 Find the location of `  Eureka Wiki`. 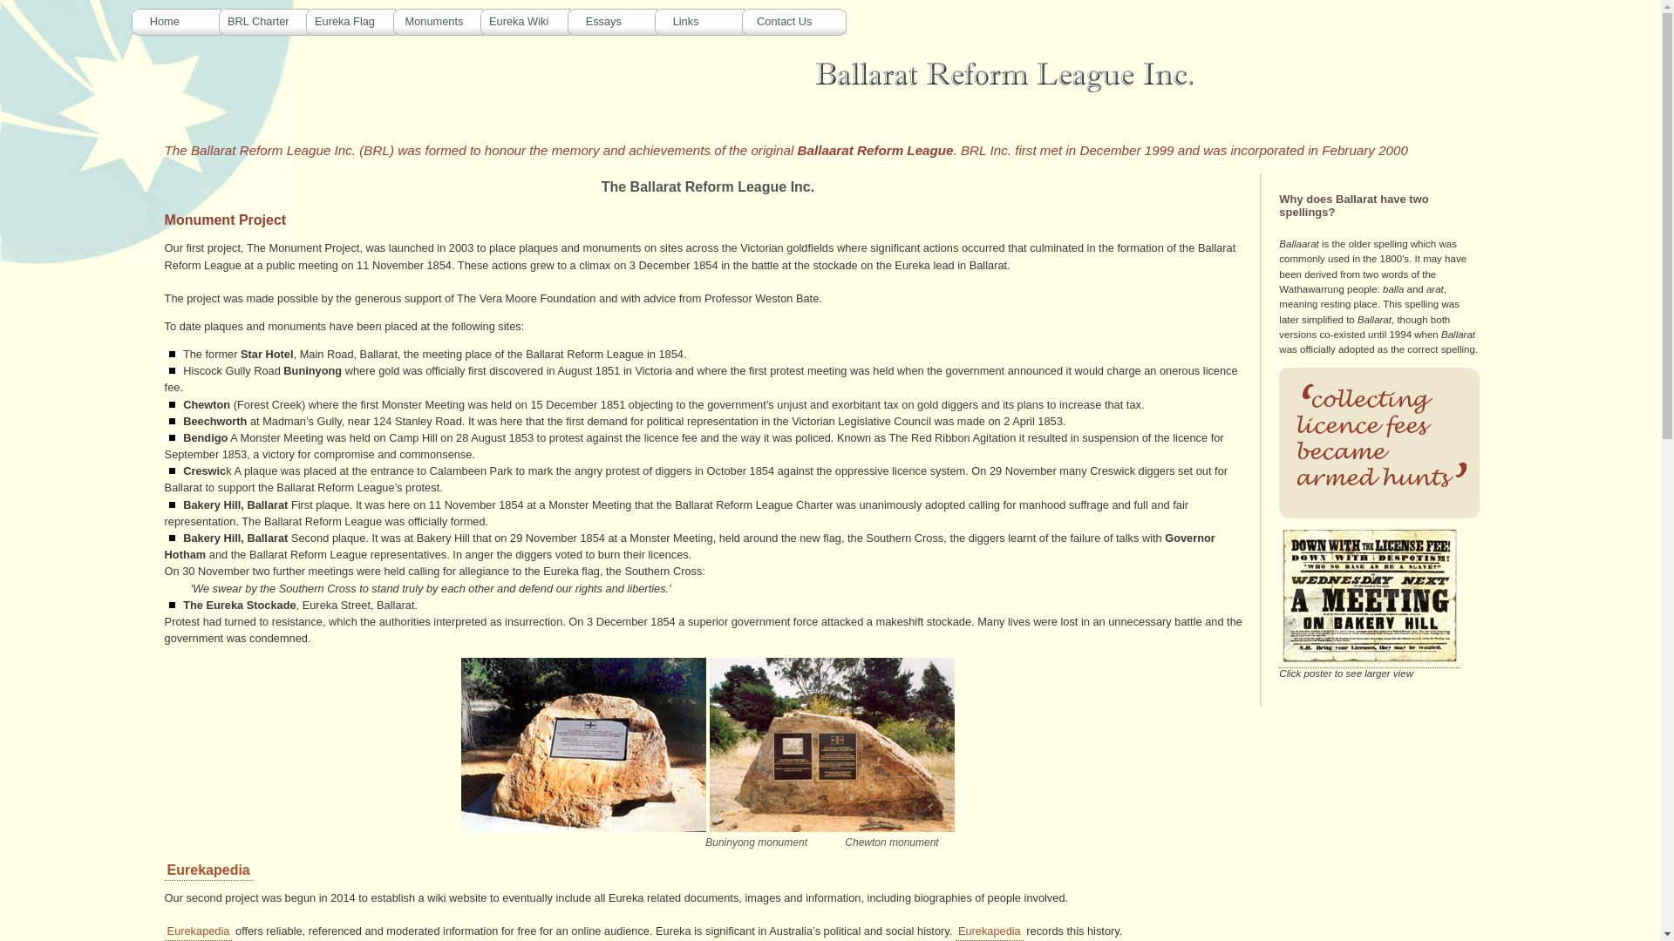

  Eureka Wiki is located at coordinates (534, 21).